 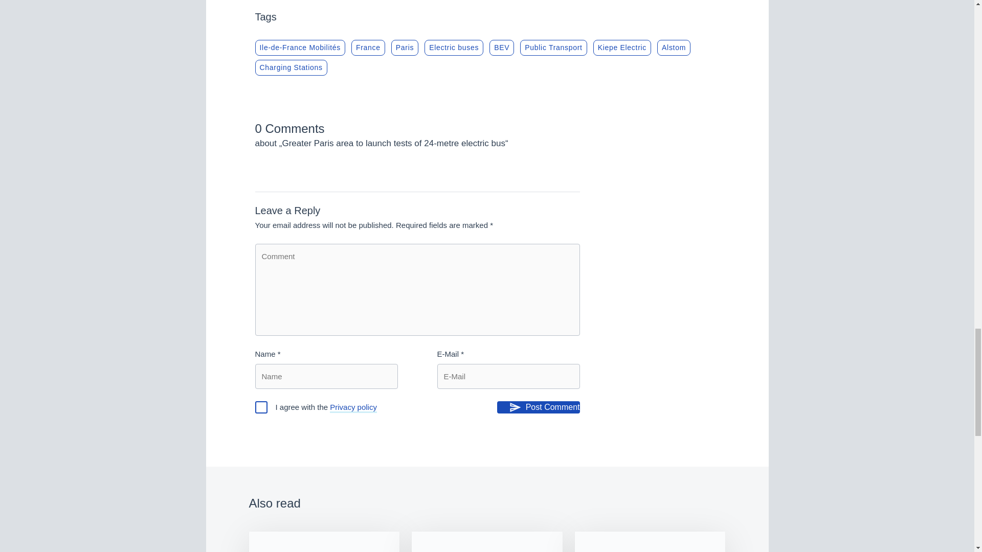 What do you see at coordinates (324, 542) in the screenshot?
I see `Trump calls US electric car subsidy into question` at bounding box center [324, 542].